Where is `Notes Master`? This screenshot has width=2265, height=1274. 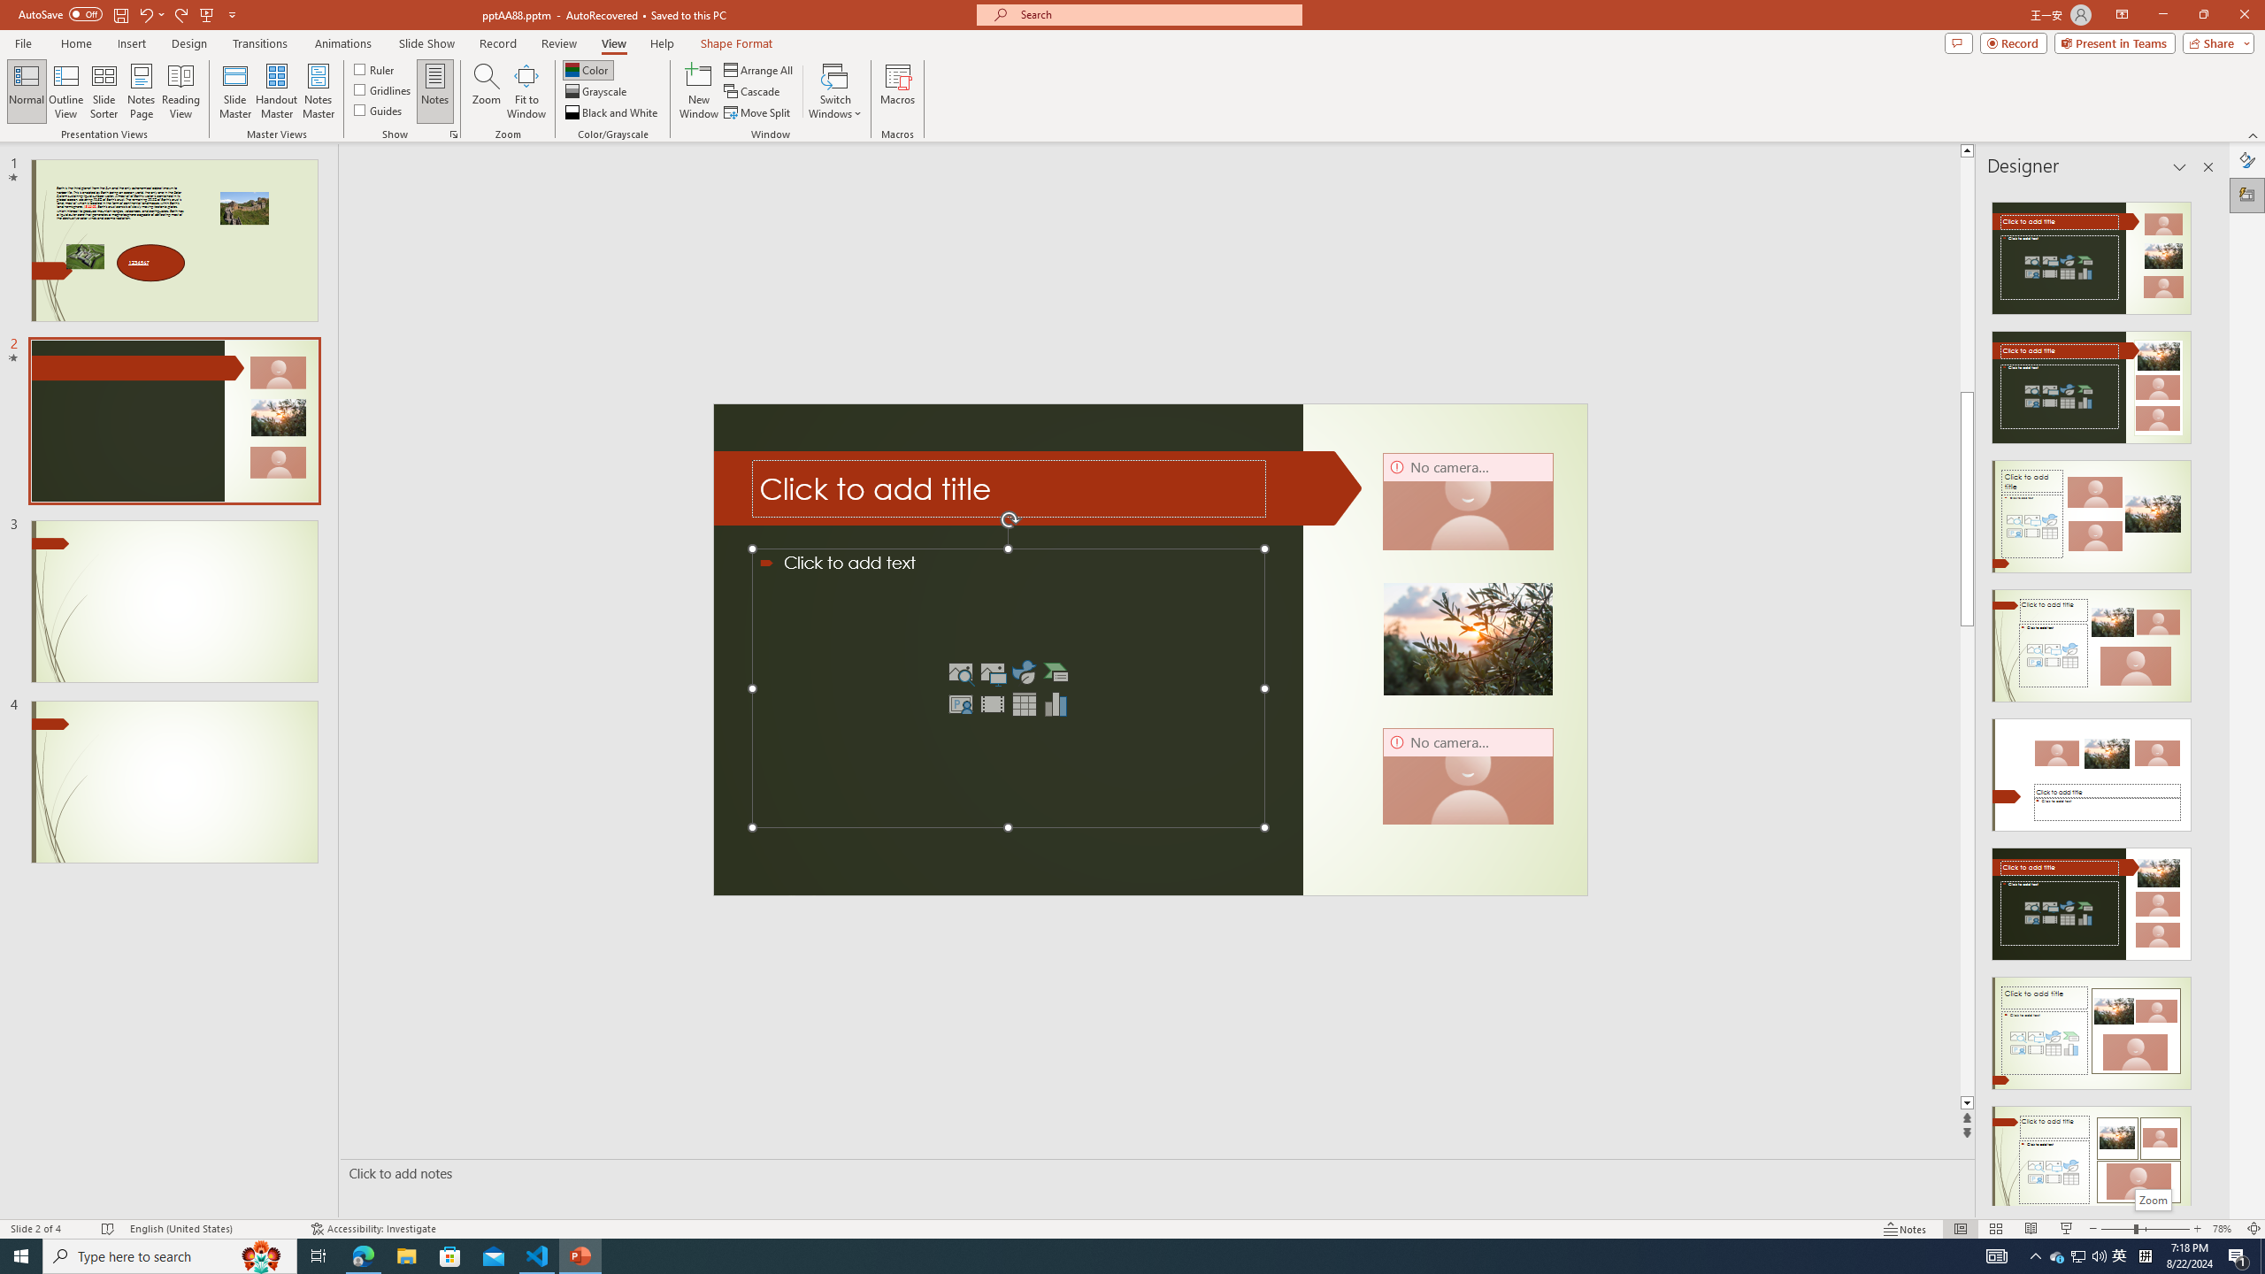 Notes Master is located at coordinates (318, 91).